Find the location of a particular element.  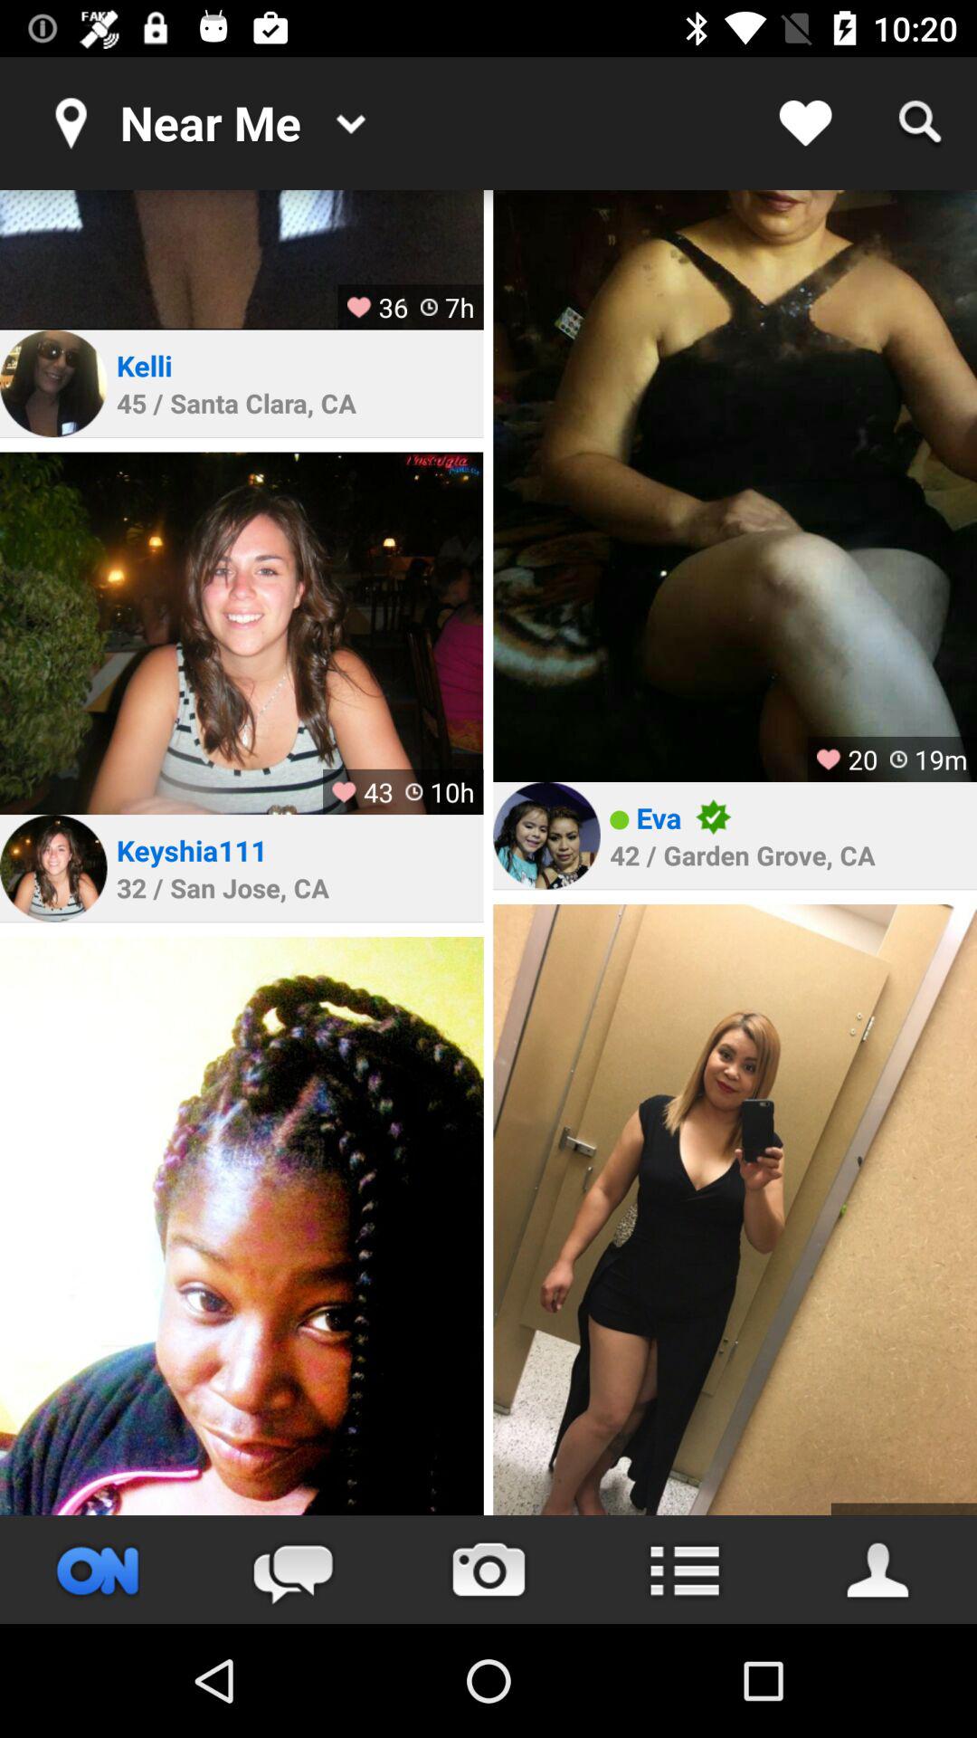

contact person is located at coordinates (879, 1570).